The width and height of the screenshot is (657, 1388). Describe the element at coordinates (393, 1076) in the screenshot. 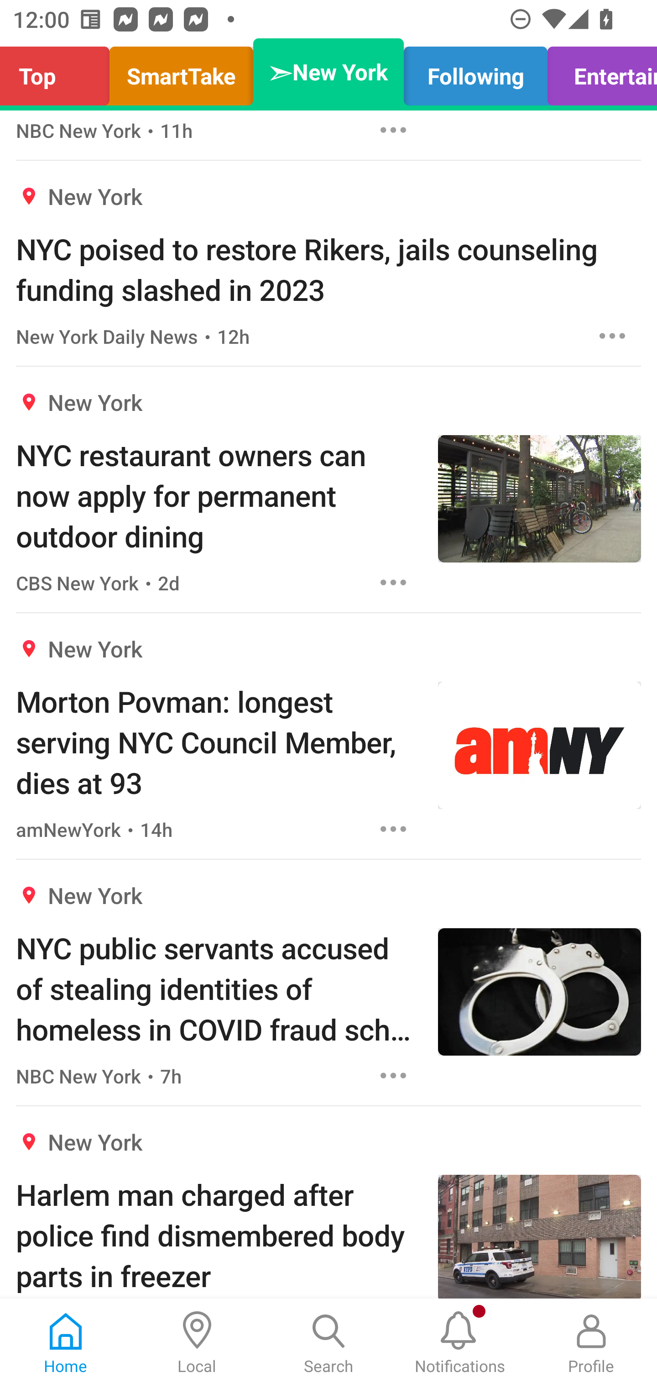

I see `Options` at that location.